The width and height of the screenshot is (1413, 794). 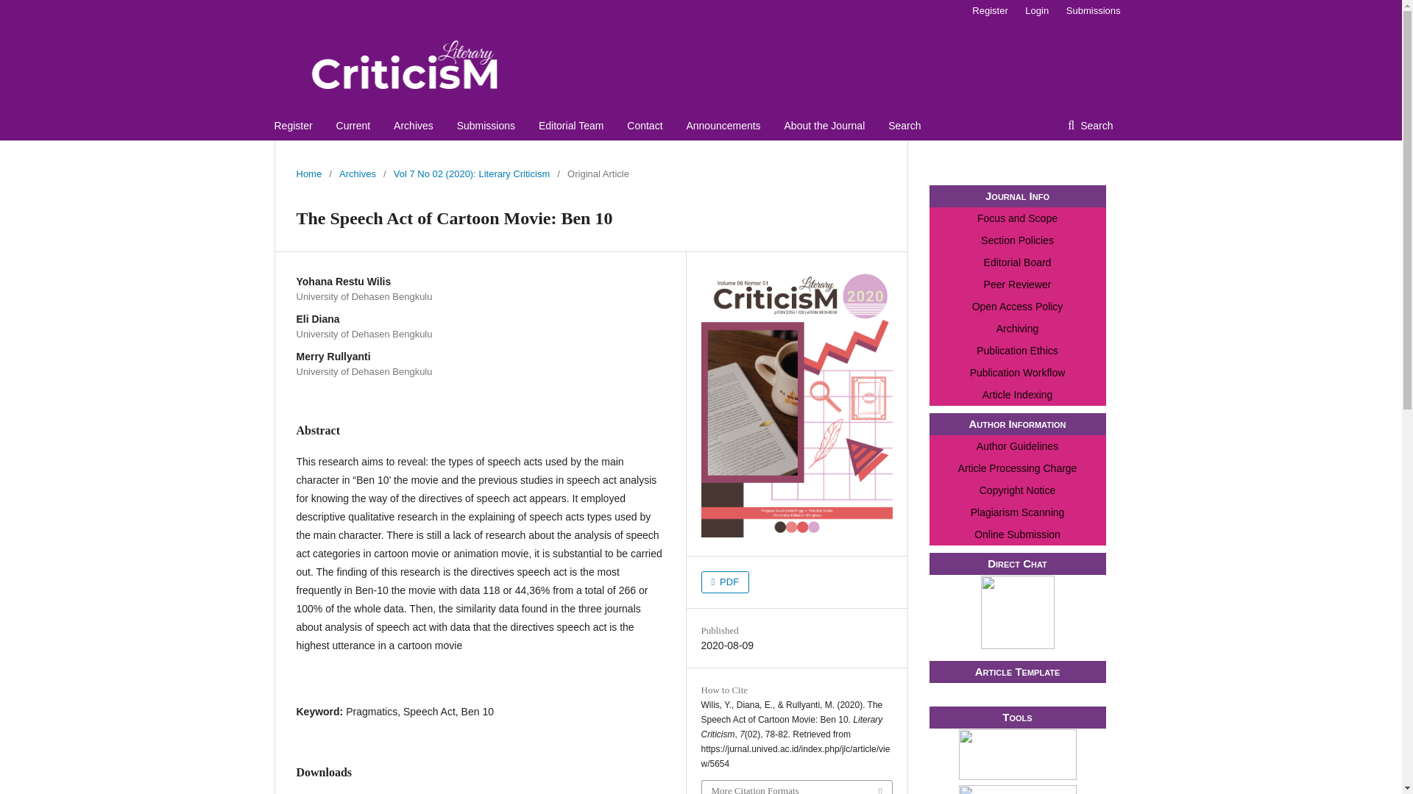 I want to click on Register, so click(x=293, y=126).